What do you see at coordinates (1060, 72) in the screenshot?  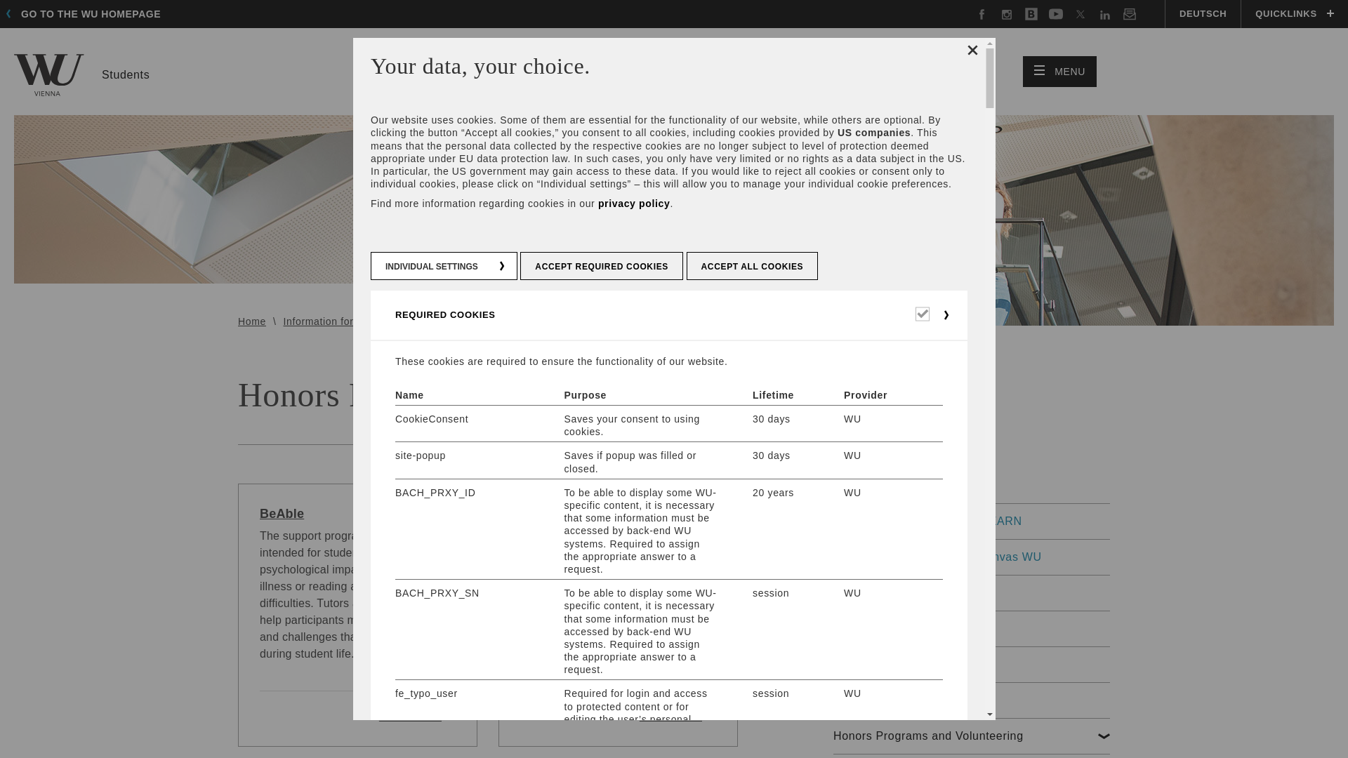 I see `Students` at bounding box center [1060, 72].